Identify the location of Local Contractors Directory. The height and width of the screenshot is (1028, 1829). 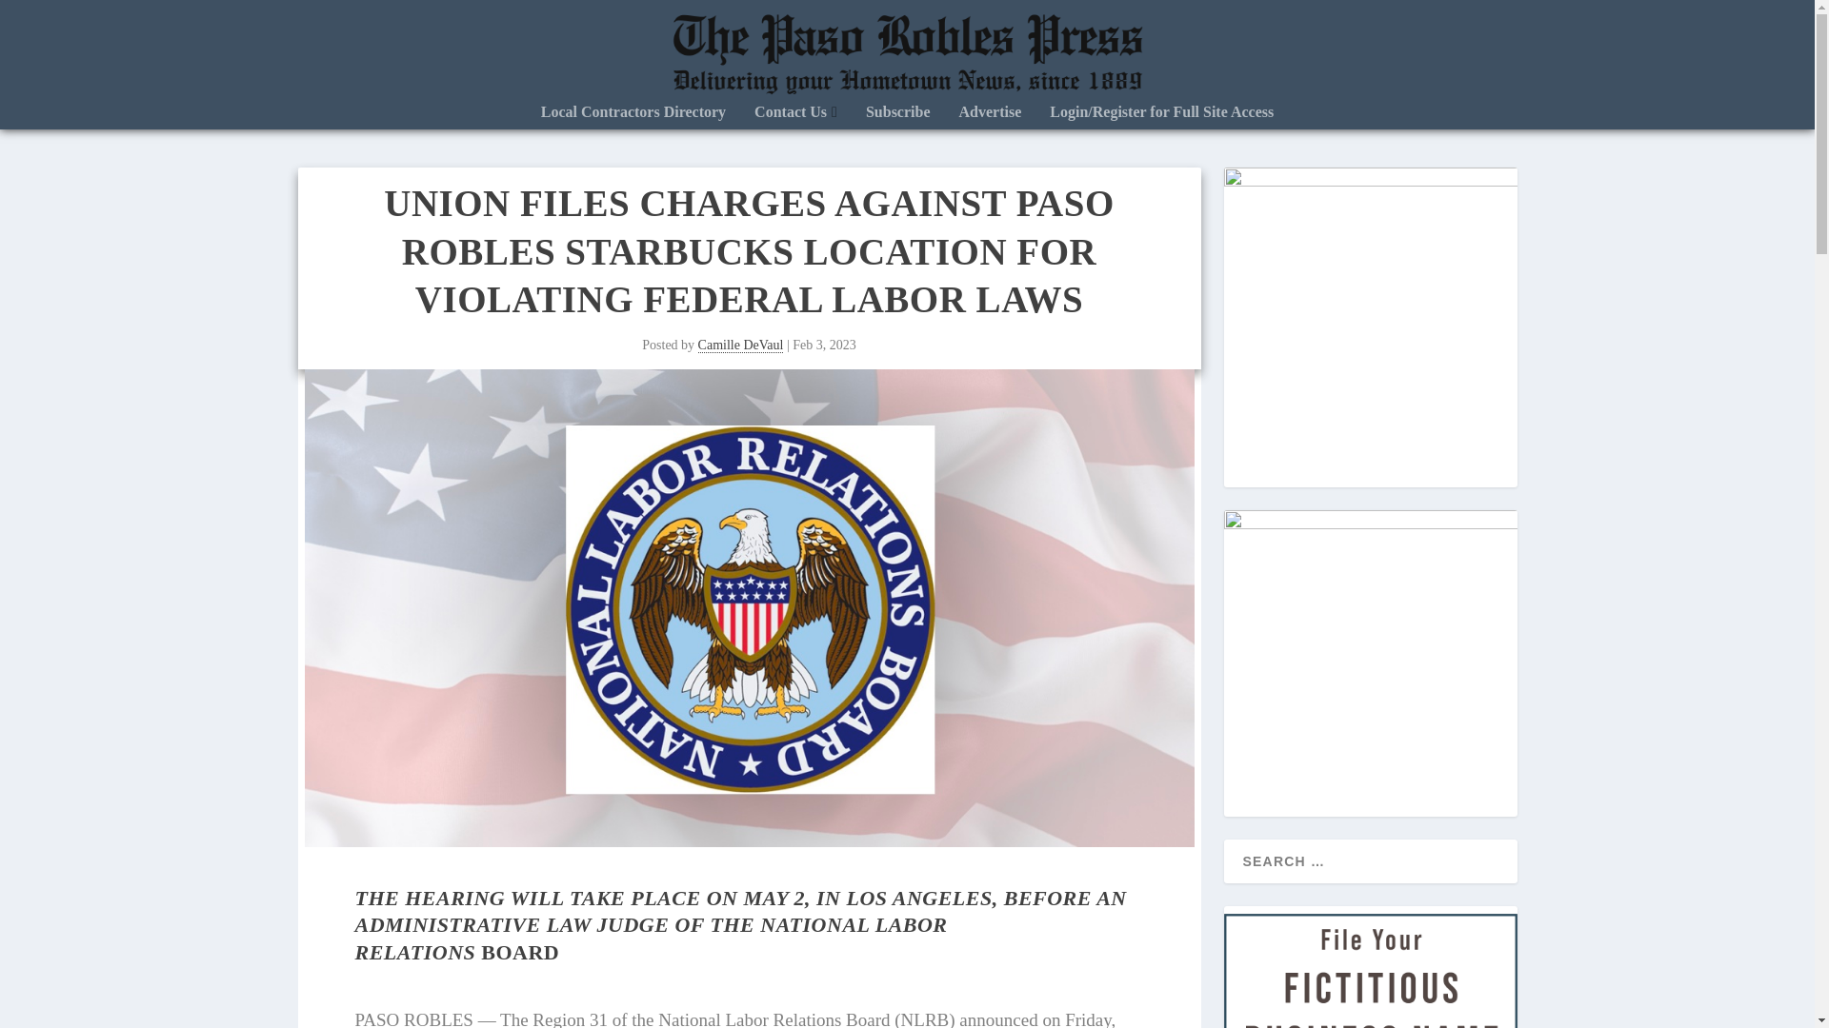
(633, 117).